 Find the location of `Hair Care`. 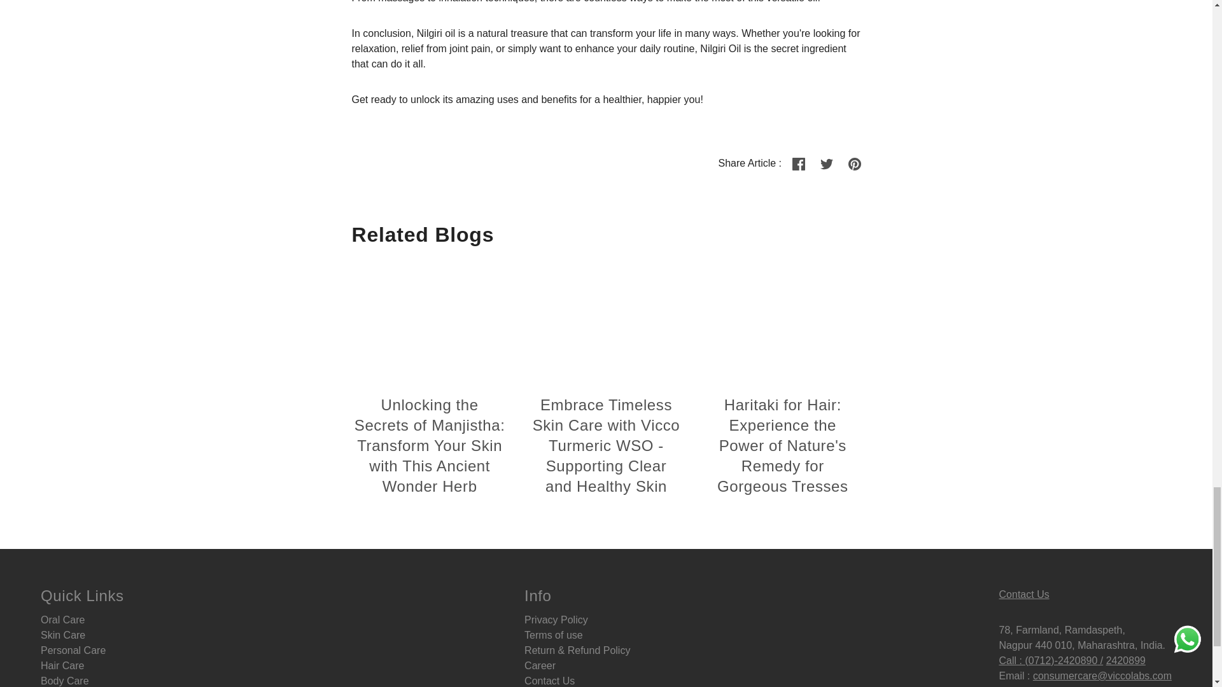

Hair Care is located at coordinates (62, 665).